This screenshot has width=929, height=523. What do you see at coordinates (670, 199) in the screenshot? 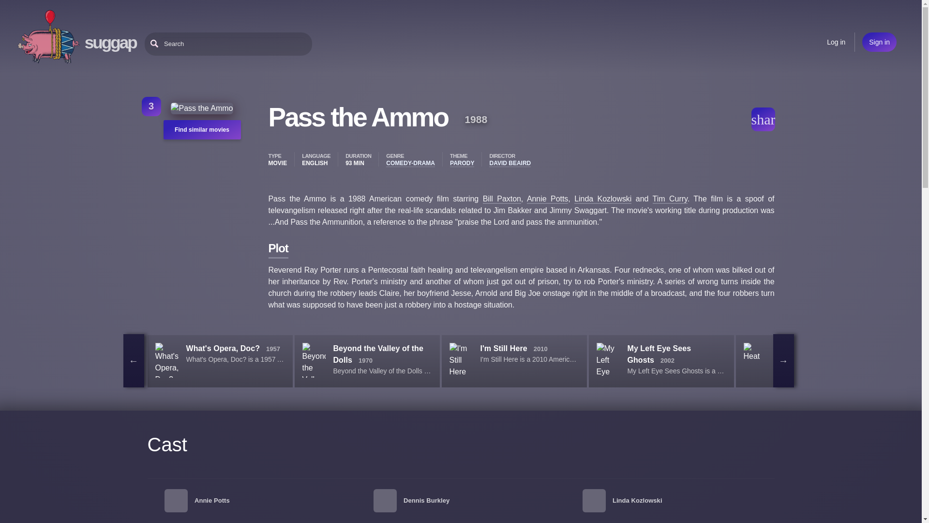
I see `Tim Curry` at bounding box center [670, 199].